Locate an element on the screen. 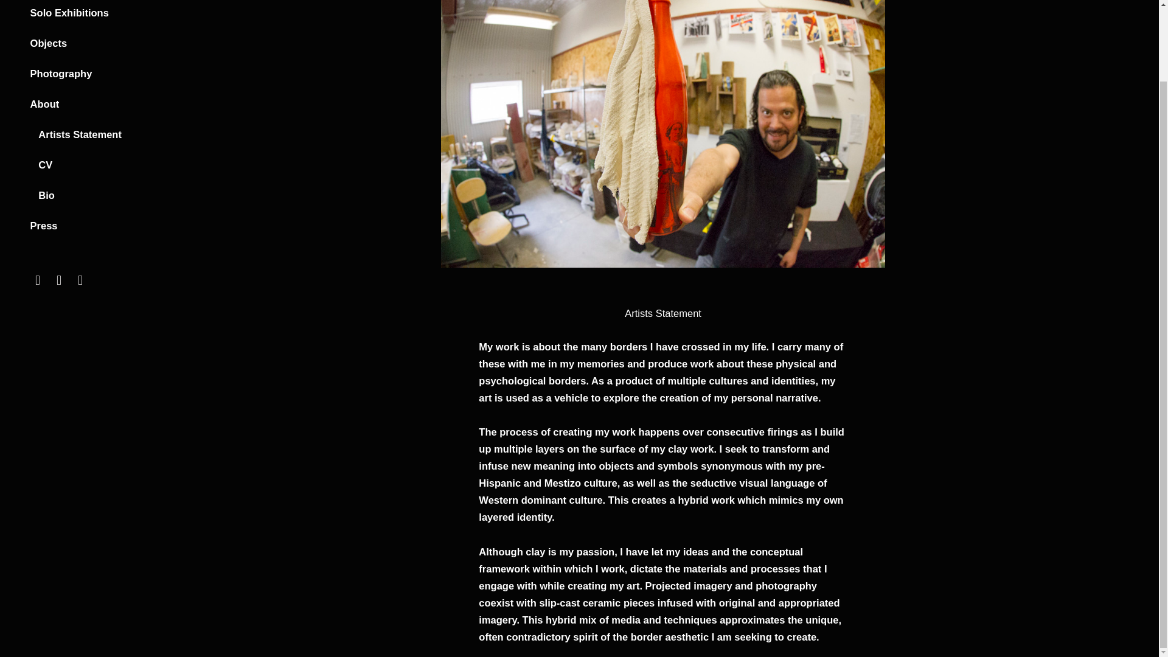 This screenshot has width=1168, height=657. CV is located at coordinates (45, 164).